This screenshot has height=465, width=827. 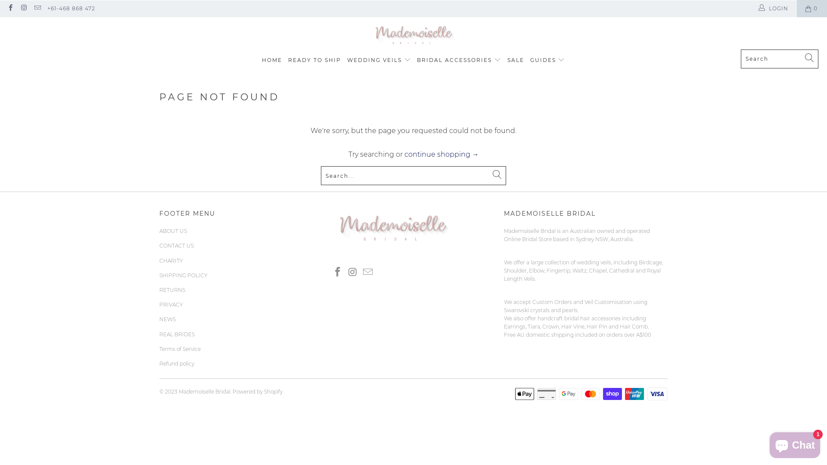 What do you see at coordinates (177, 334) in the screenshot?
I see `REAL BRIDES` at bounding box center [177, 334].